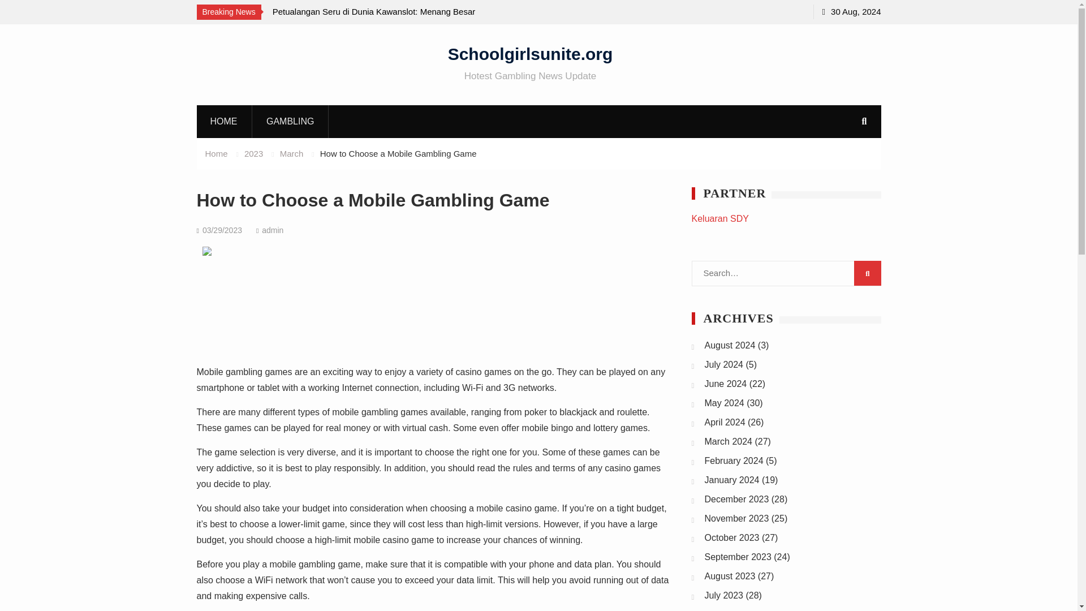 Image resolution: width=1086 pixels, height=611 pixels. I want to click on October 2023, so click(732, 537).